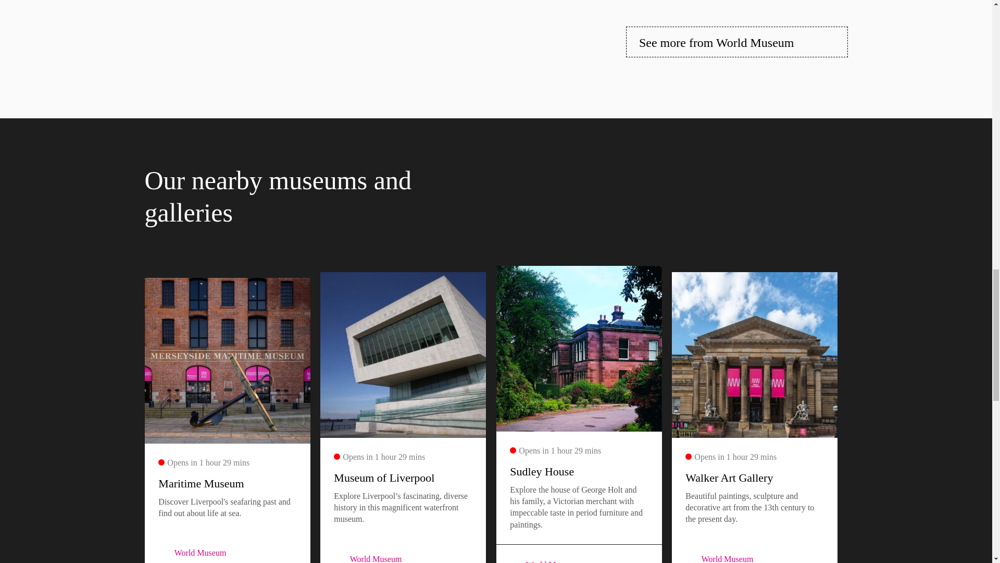  I want to click on See more from World Museum, so click(736, 42).